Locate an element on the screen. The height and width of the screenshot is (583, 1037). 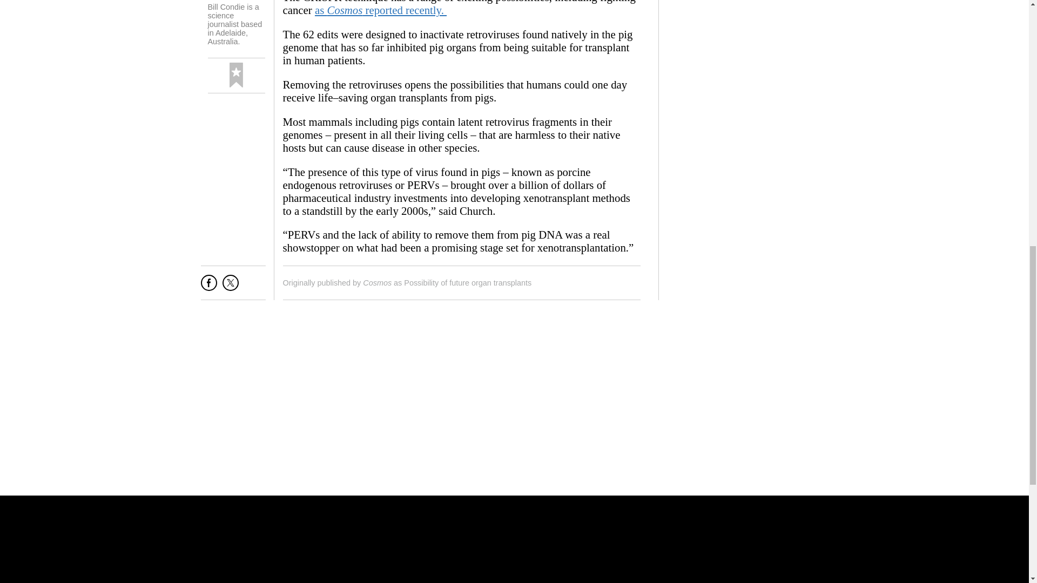
Possibility of future organ transplants is located at coordinates (468, 283).